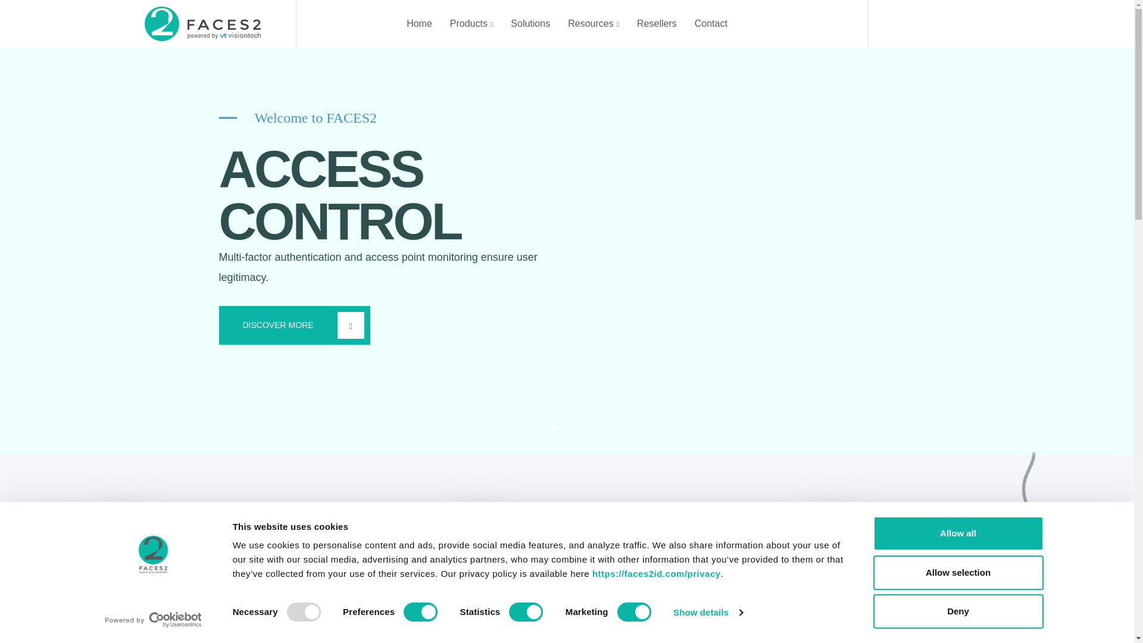 The image size is (1143, 643). Describe the element at coordinates (530, 24) in the screenshot. I see `Solutions` at that location.